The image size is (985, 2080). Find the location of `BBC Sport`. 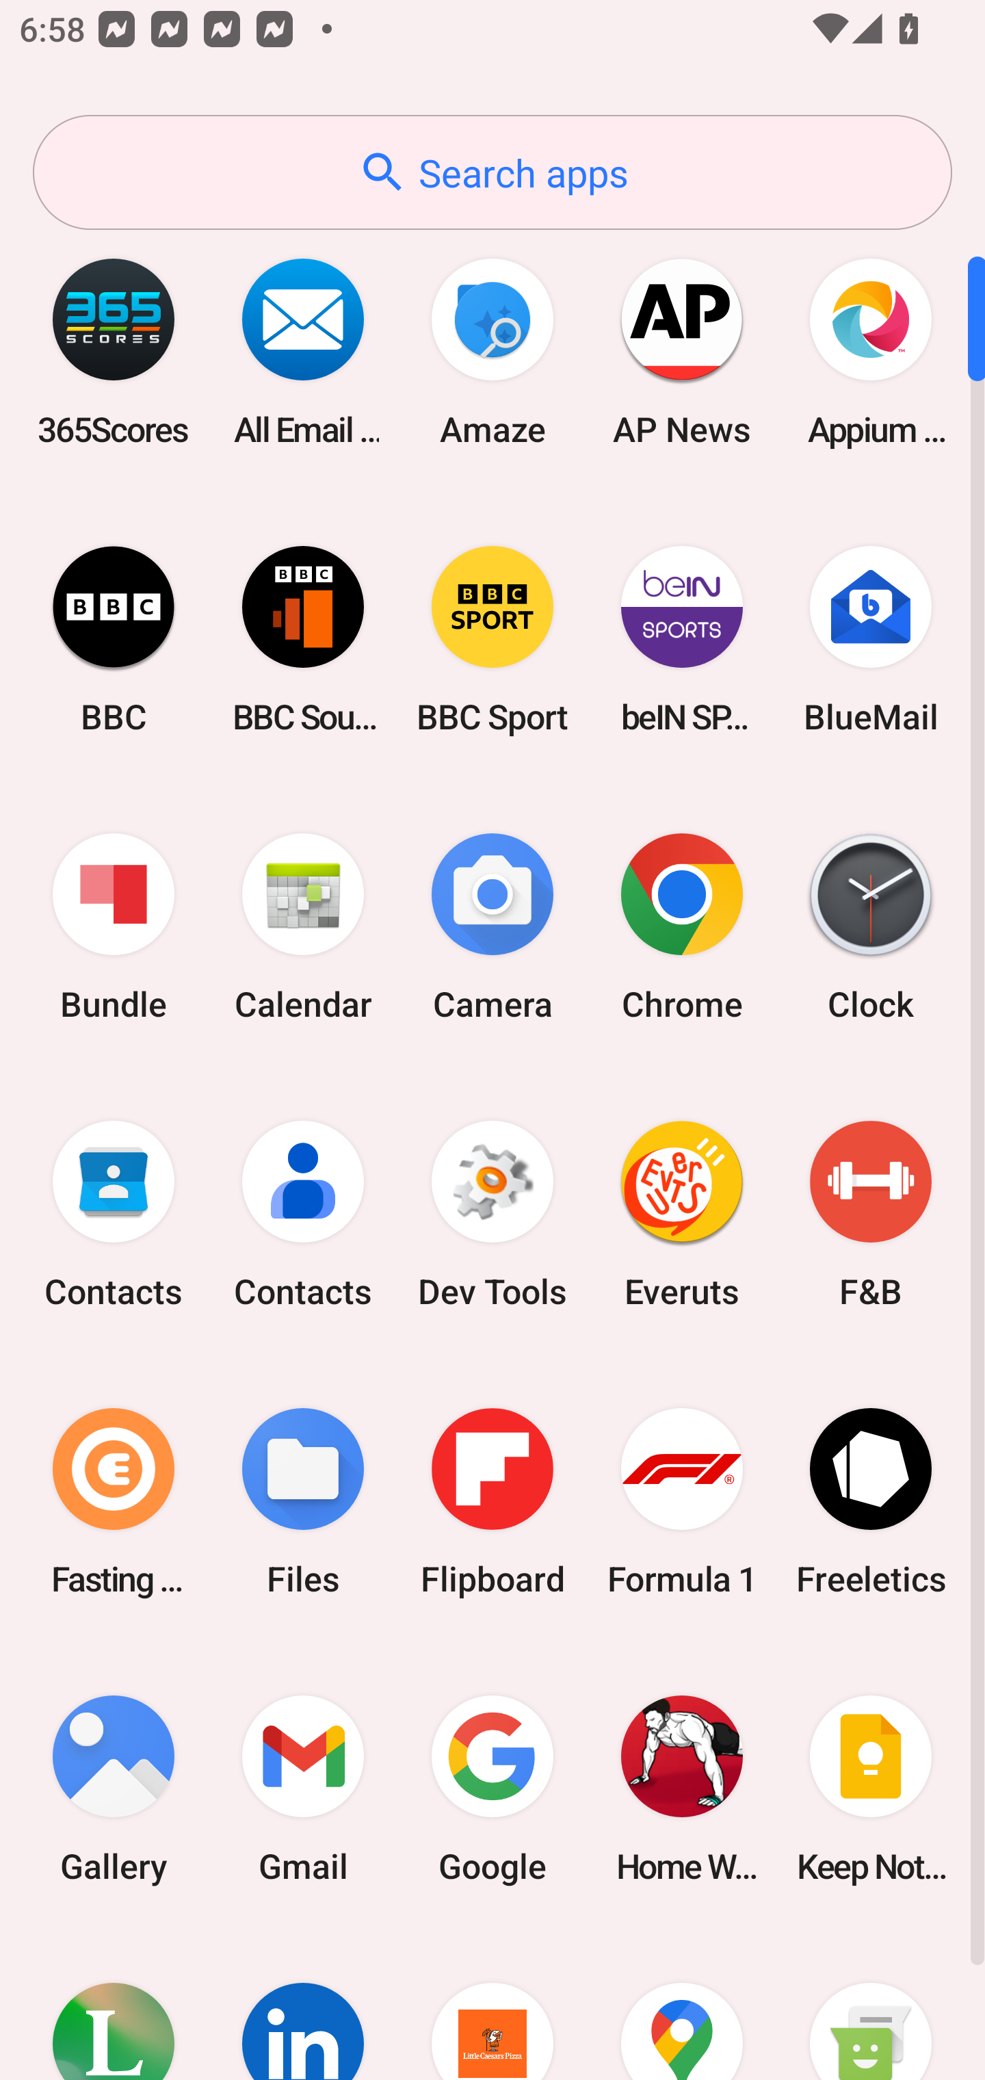

BBC Sport is located at coordinates (492, 639).